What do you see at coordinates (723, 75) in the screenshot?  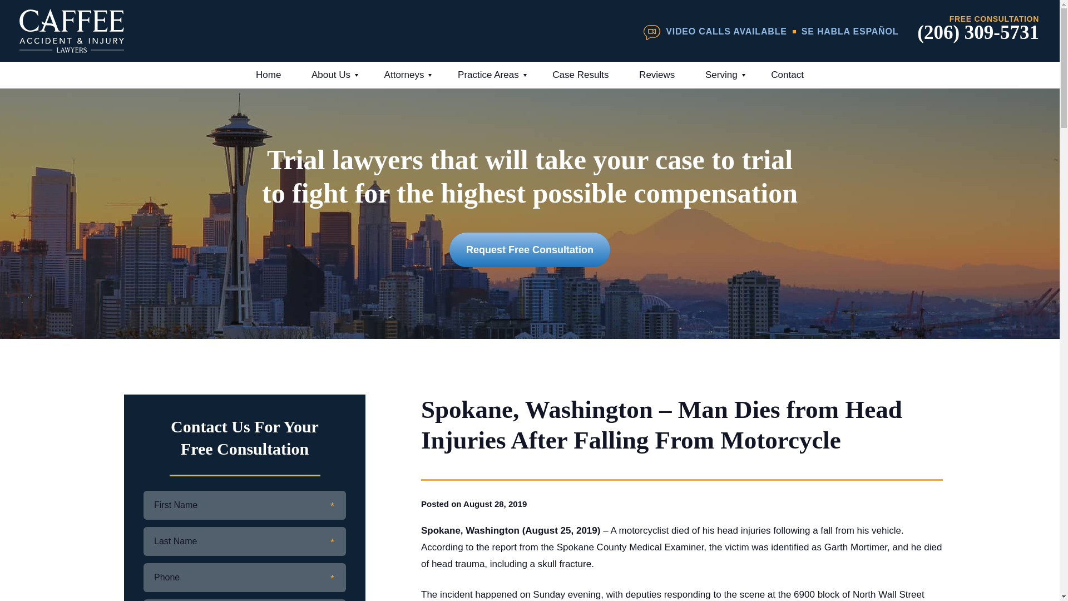 I see `Serving` at bounding box center [723, 75].